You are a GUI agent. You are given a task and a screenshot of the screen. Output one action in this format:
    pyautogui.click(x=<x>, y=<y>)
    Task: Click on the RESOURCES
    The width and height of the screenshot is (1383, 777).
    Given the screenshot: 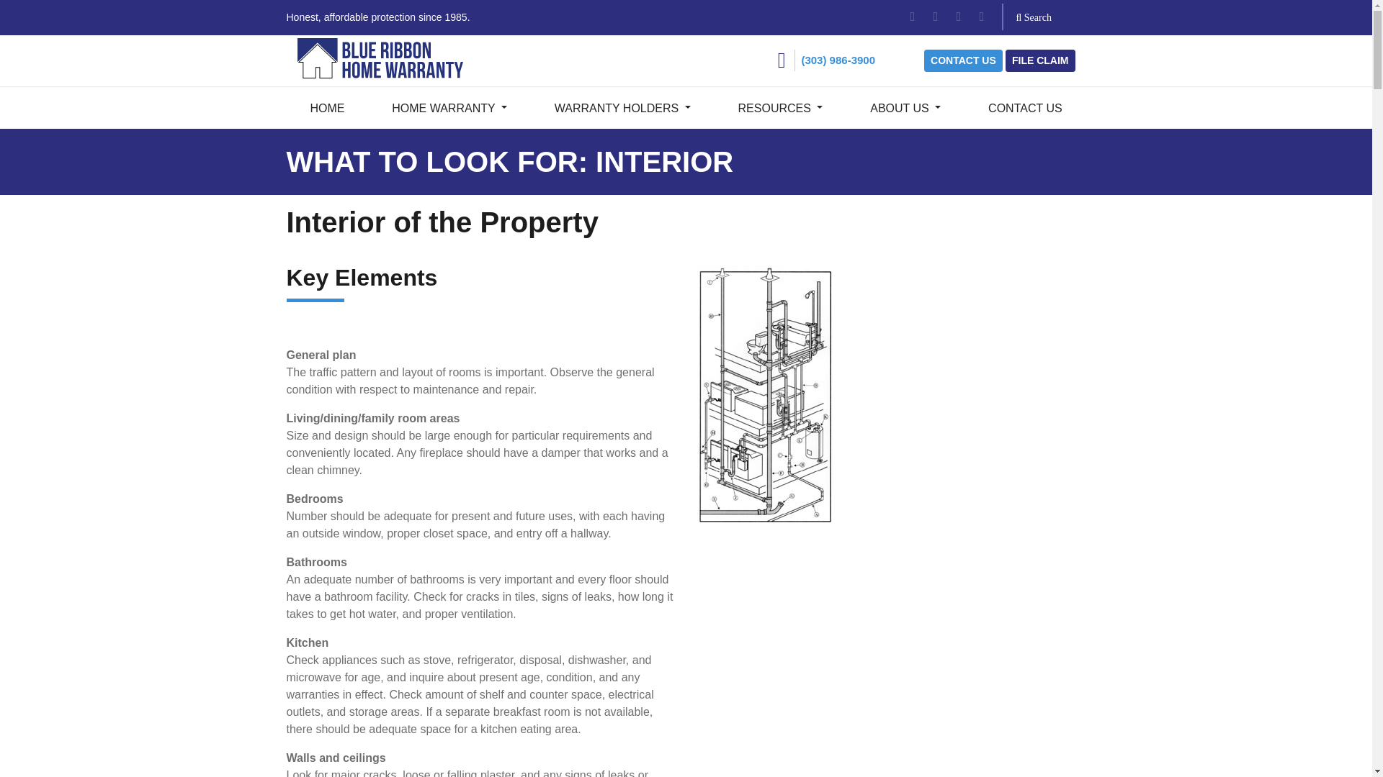 What is the action you would take?
    pyautogui.click(x=781, y=106)
    